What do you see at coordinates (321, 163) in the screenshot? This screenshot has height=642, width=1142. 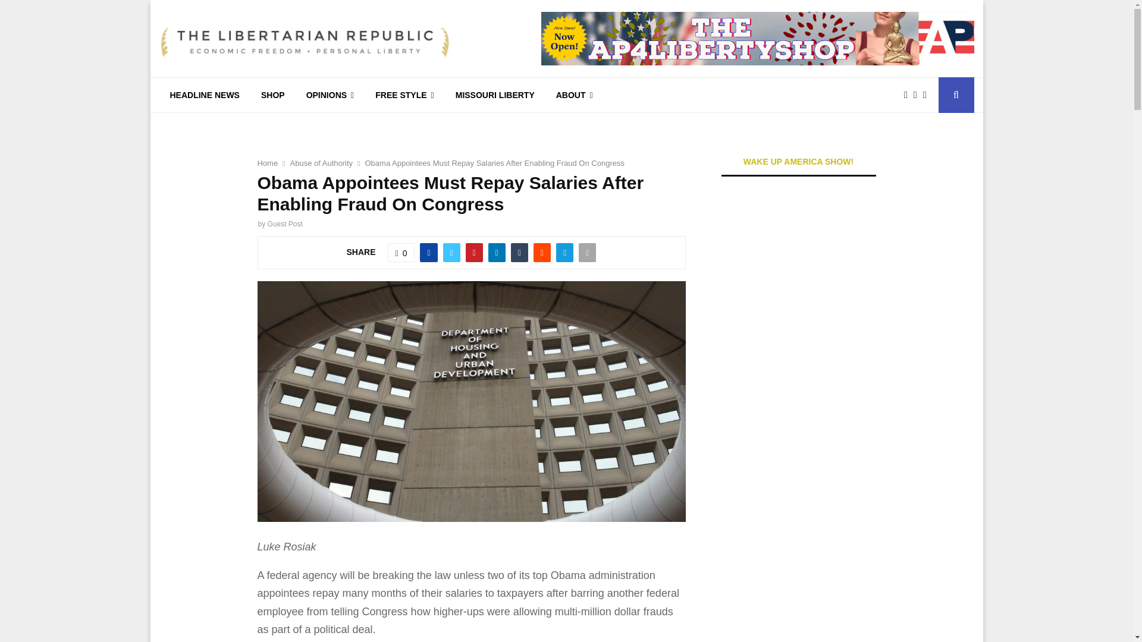 I see `Abuse of Authority` at bounding box center [321, 163].